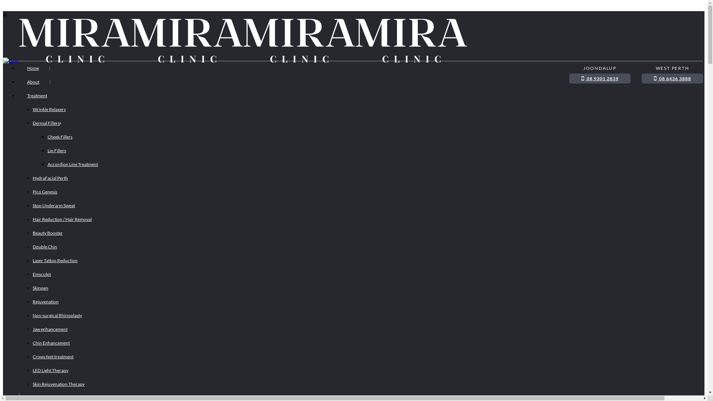 This screenshot has height=401, width=713. What do you see at coordinates (45, 247) in the screenshot?
I see `Double Chin` at bounding box center [45, 247].